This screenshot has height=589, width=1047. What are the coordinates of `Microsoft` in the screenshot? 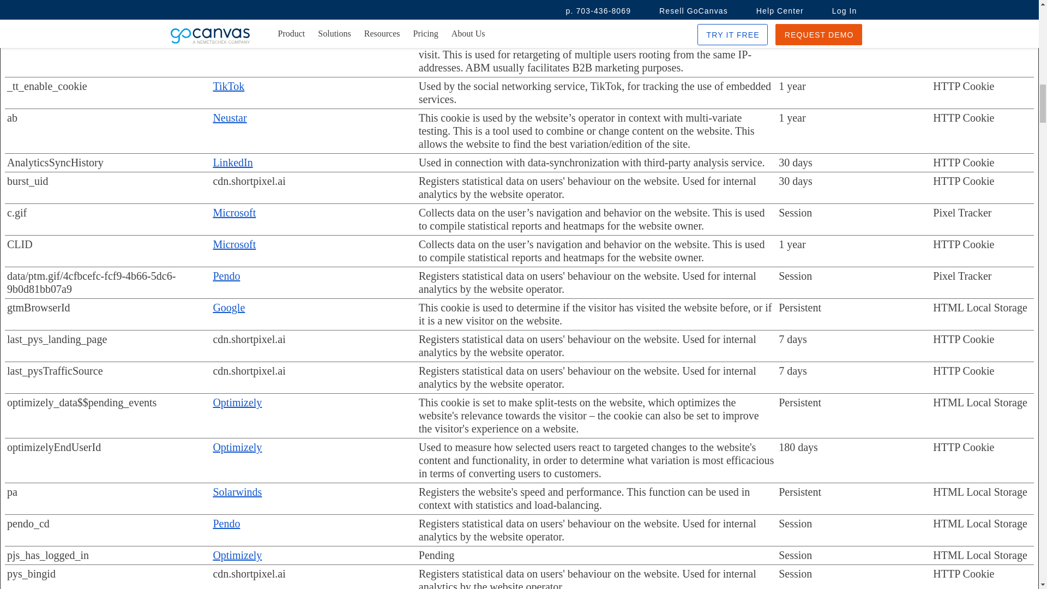 It's located at (233, 244).